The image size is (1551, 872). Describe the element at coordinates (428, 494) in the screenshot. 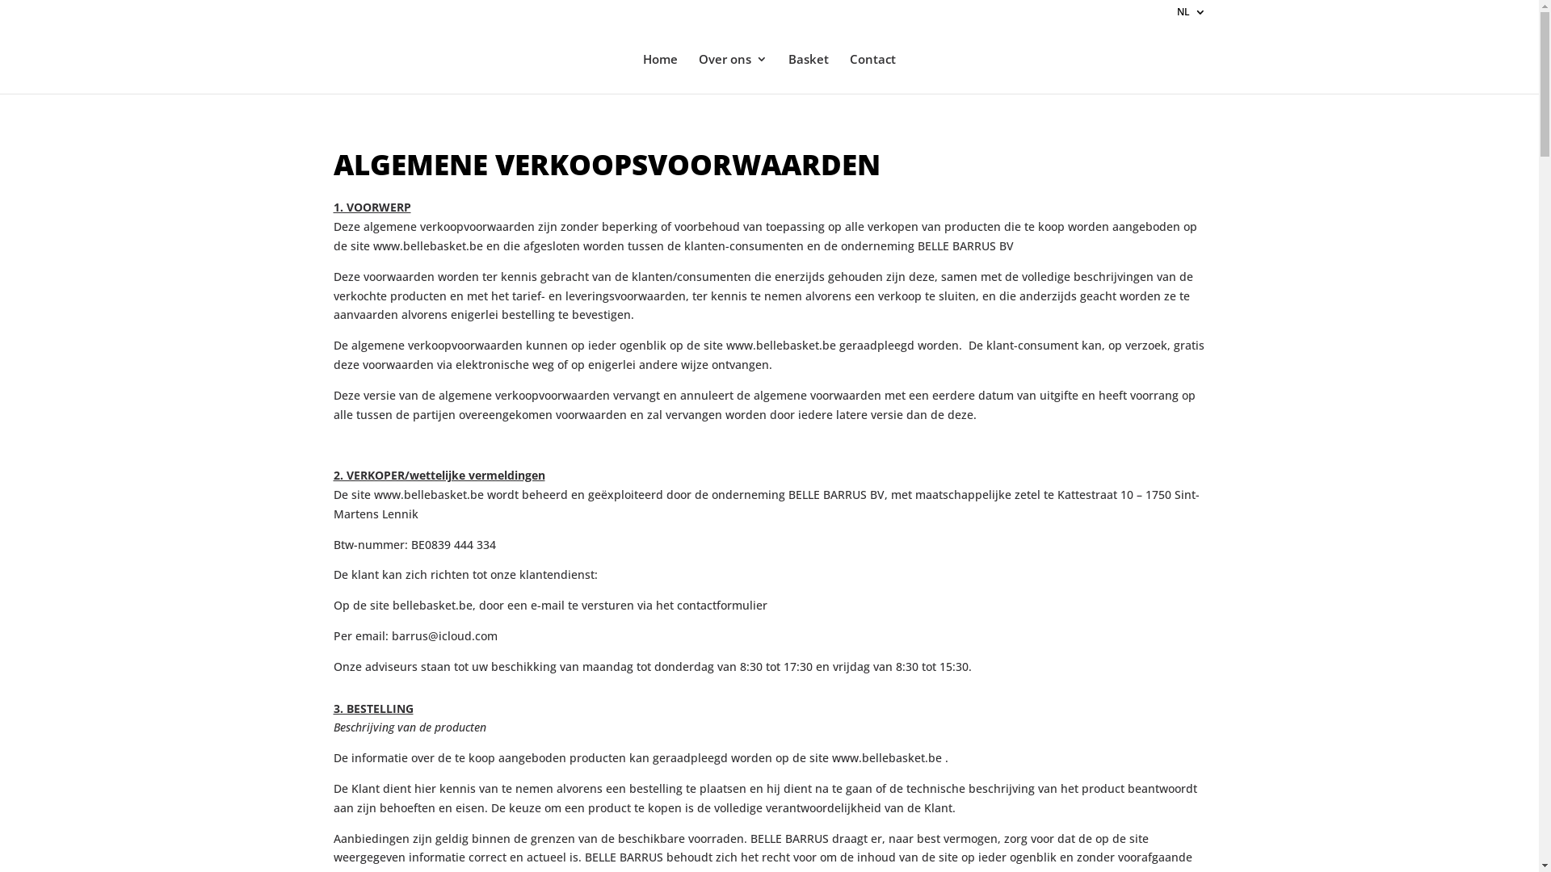

I see `www.bellebasket.be` at that location.